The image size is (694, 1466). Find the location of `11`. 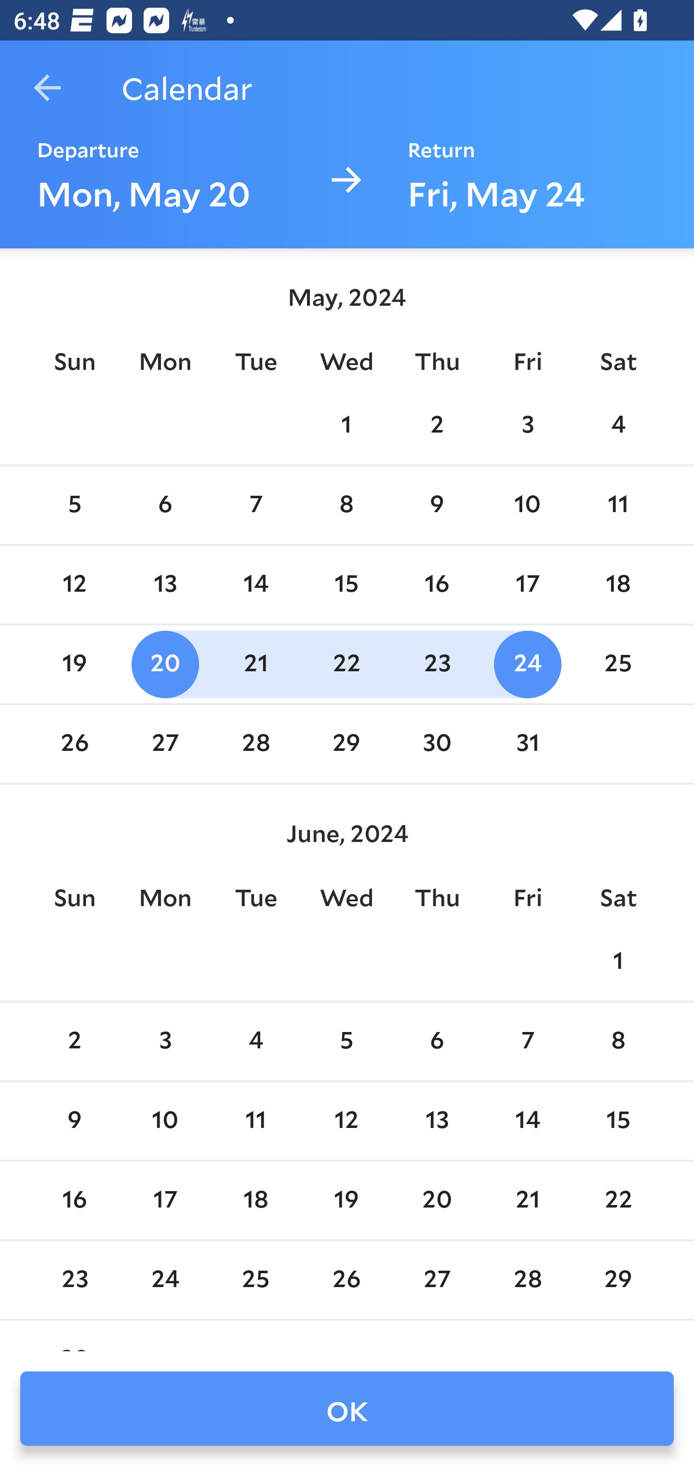

11 is located at coordinates (618, 505).